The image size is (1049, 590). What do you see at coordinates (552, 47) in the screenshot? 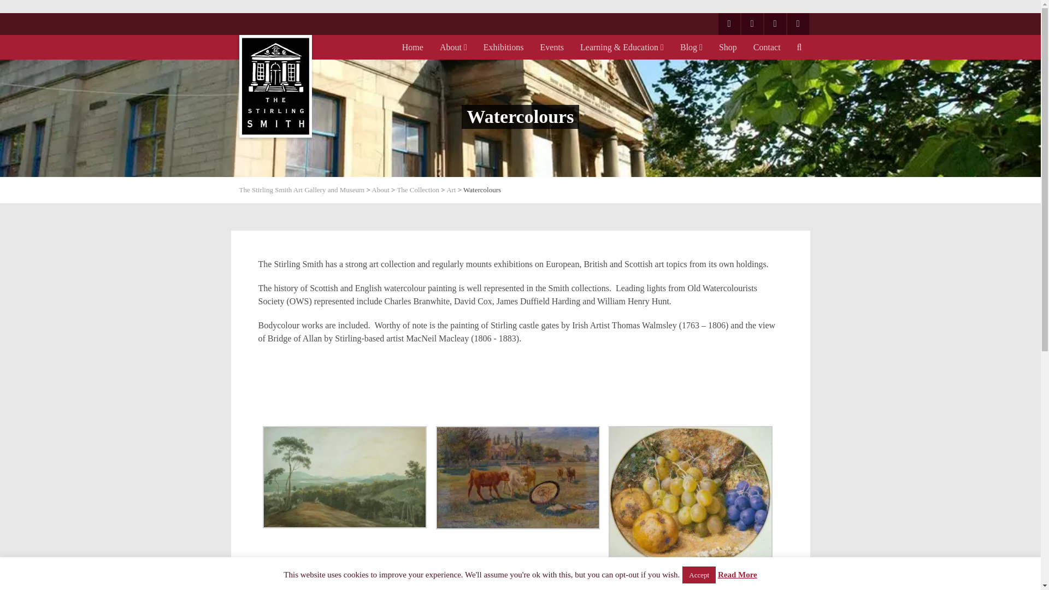
I see `Events` at bounding box center [552, 47].